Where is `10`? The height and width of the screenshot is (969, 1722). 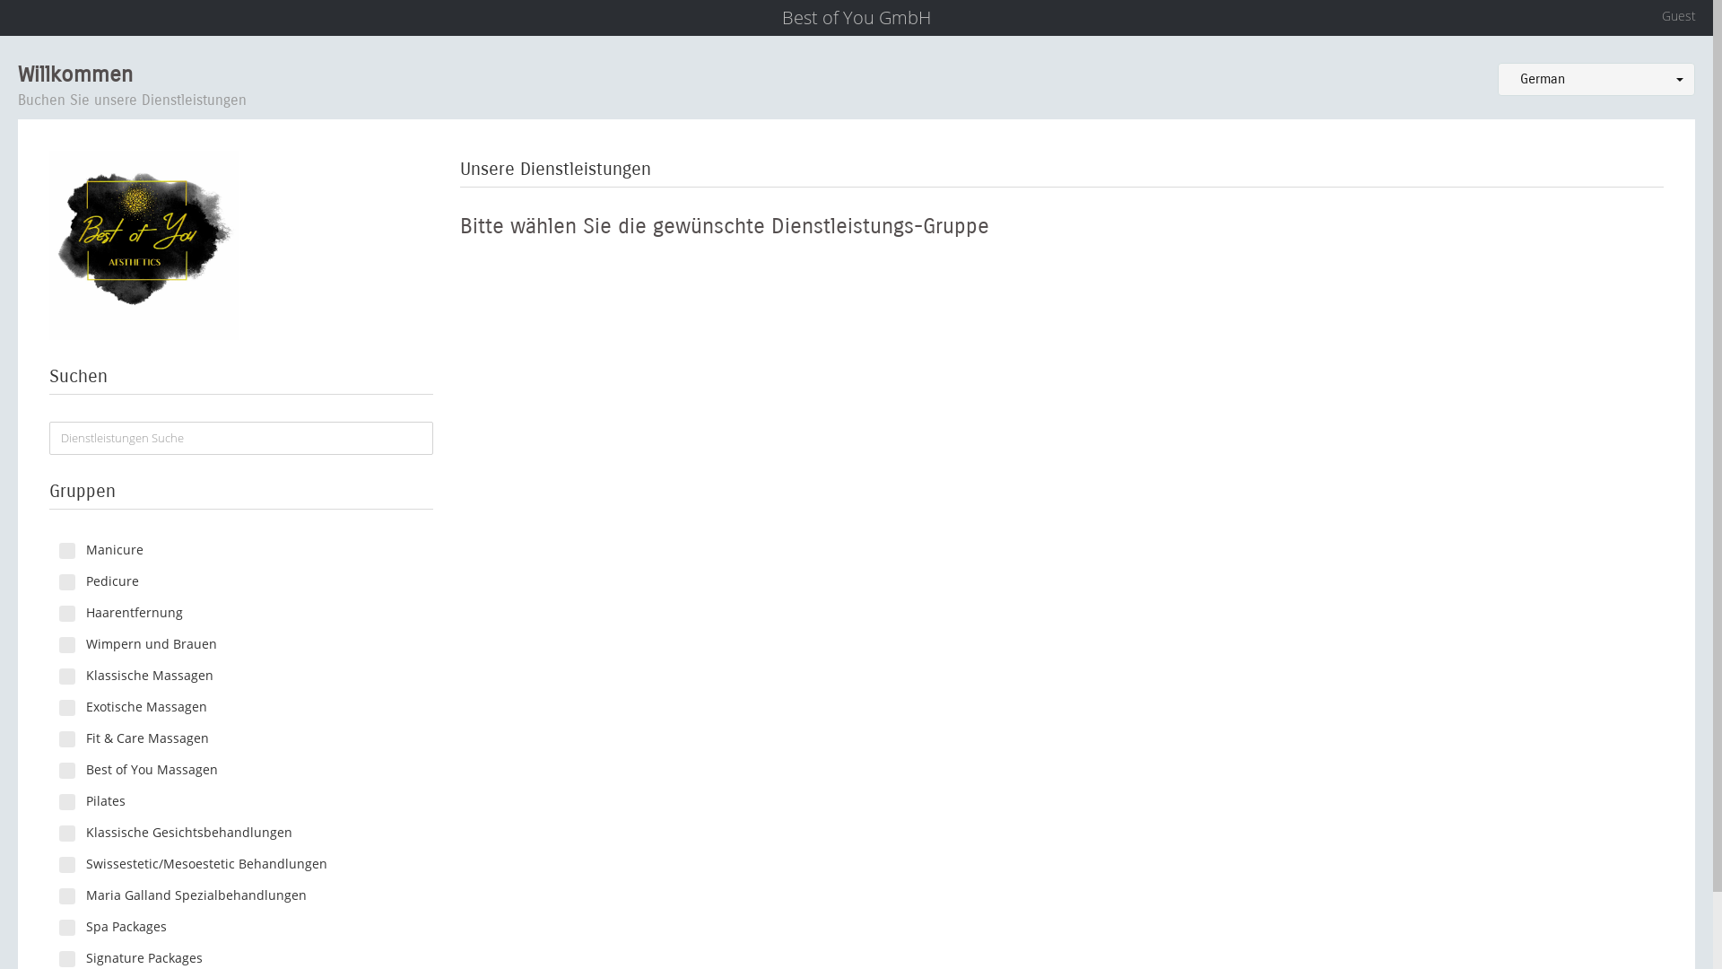 10 is located at coordinates (65, 739).